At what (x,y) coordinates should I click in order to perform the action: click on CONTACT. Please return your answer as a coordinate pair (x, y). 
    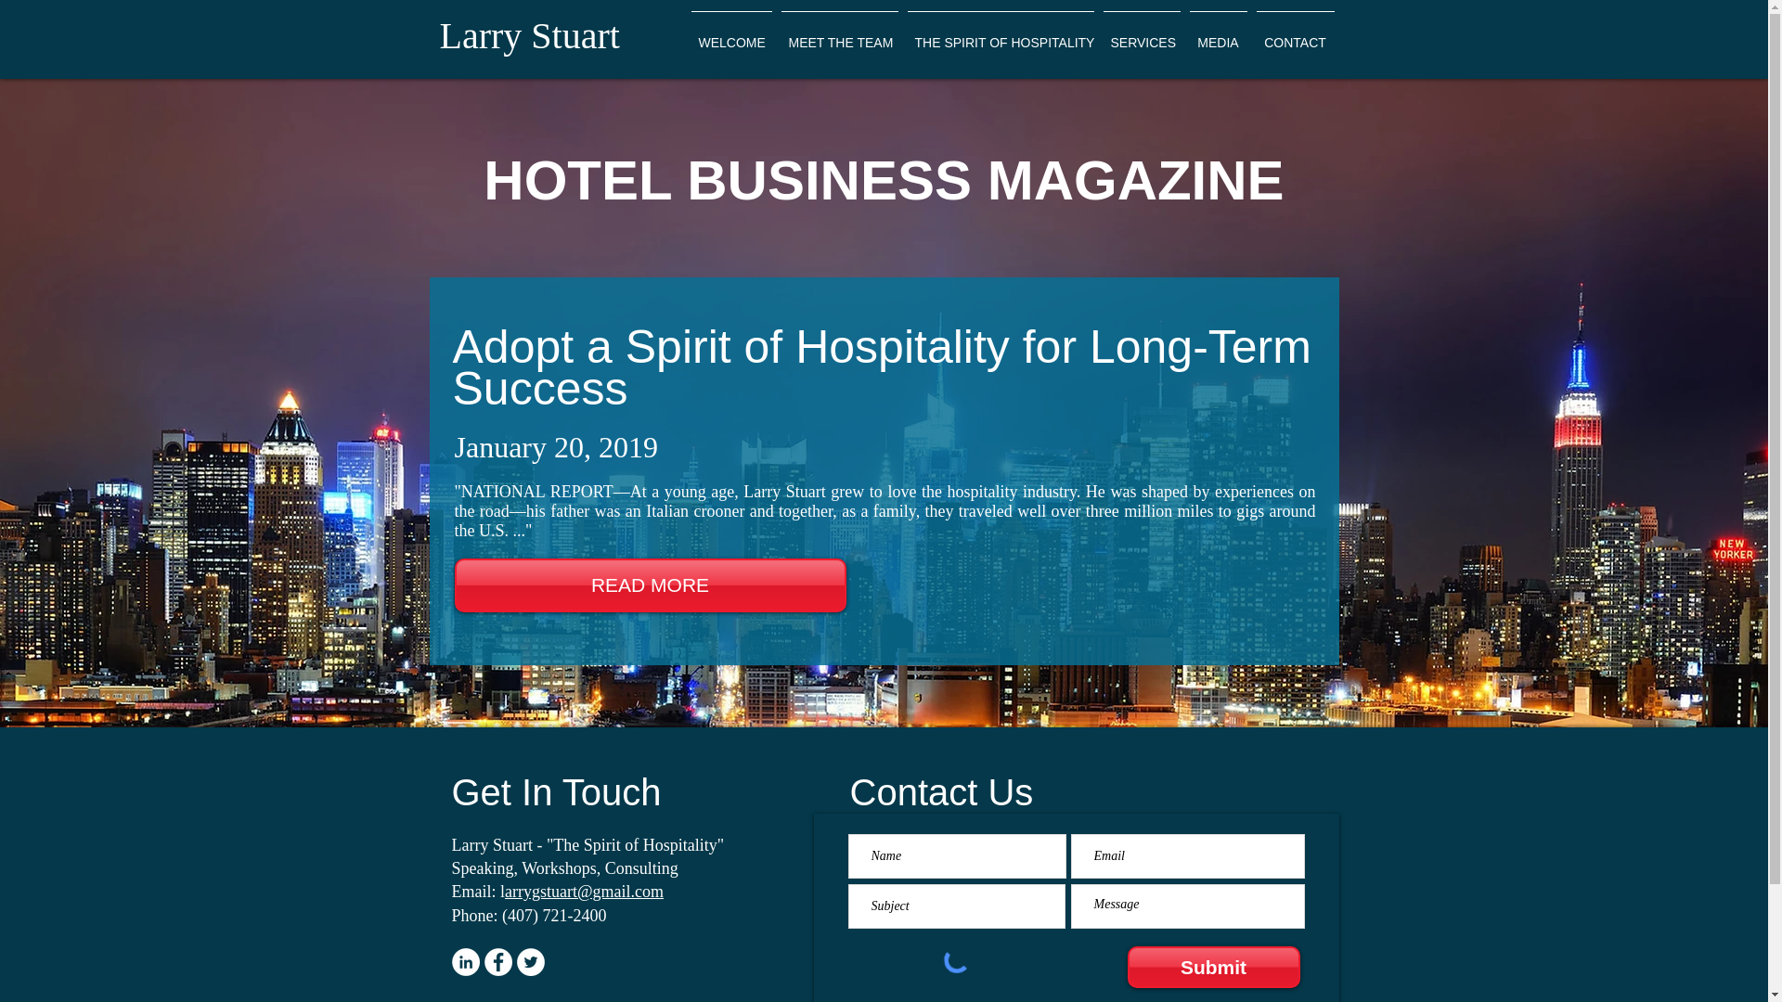
    Looking at the image, I should click on (1294, 33).